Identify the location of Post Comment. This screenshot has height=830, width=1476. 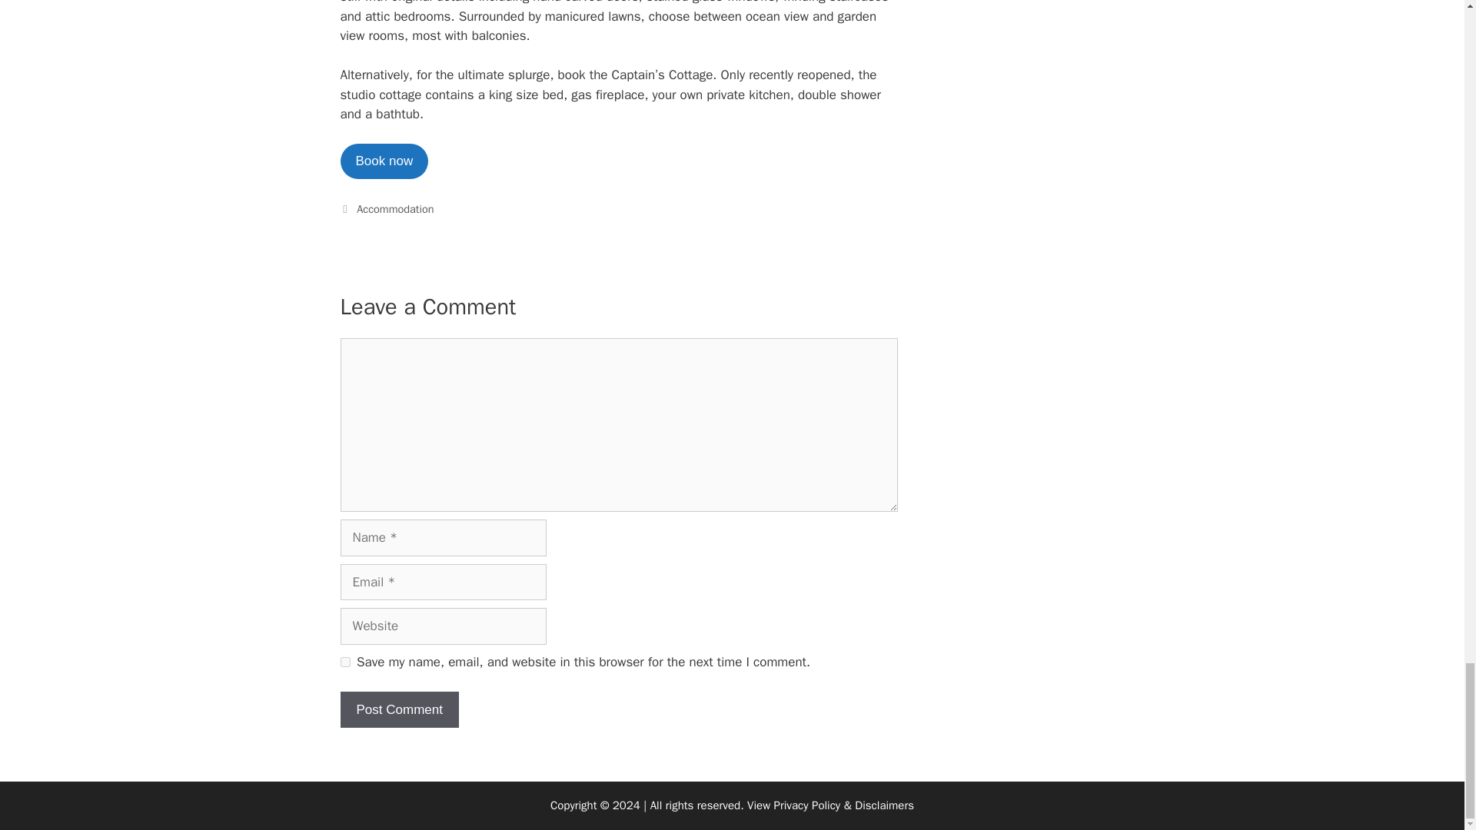
(398, 710).